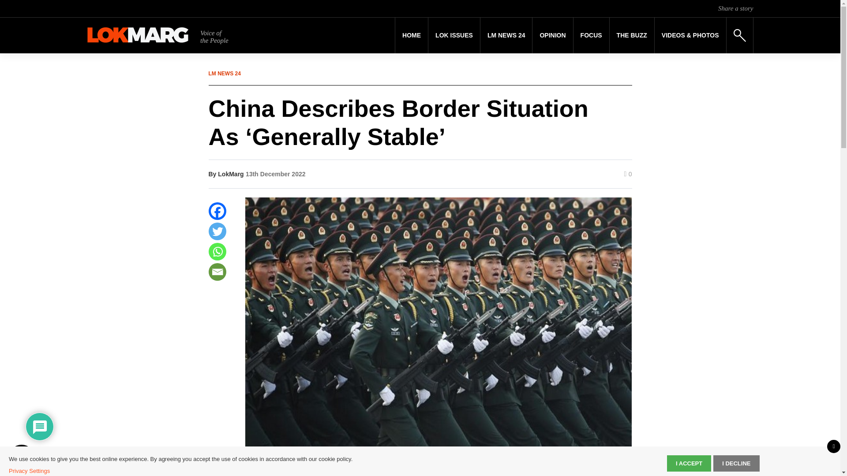 The width and height of the screenshot is (847, 476). Describe the element at coordinates (411, 35) in the screenshot. I see `HOME` at that location.